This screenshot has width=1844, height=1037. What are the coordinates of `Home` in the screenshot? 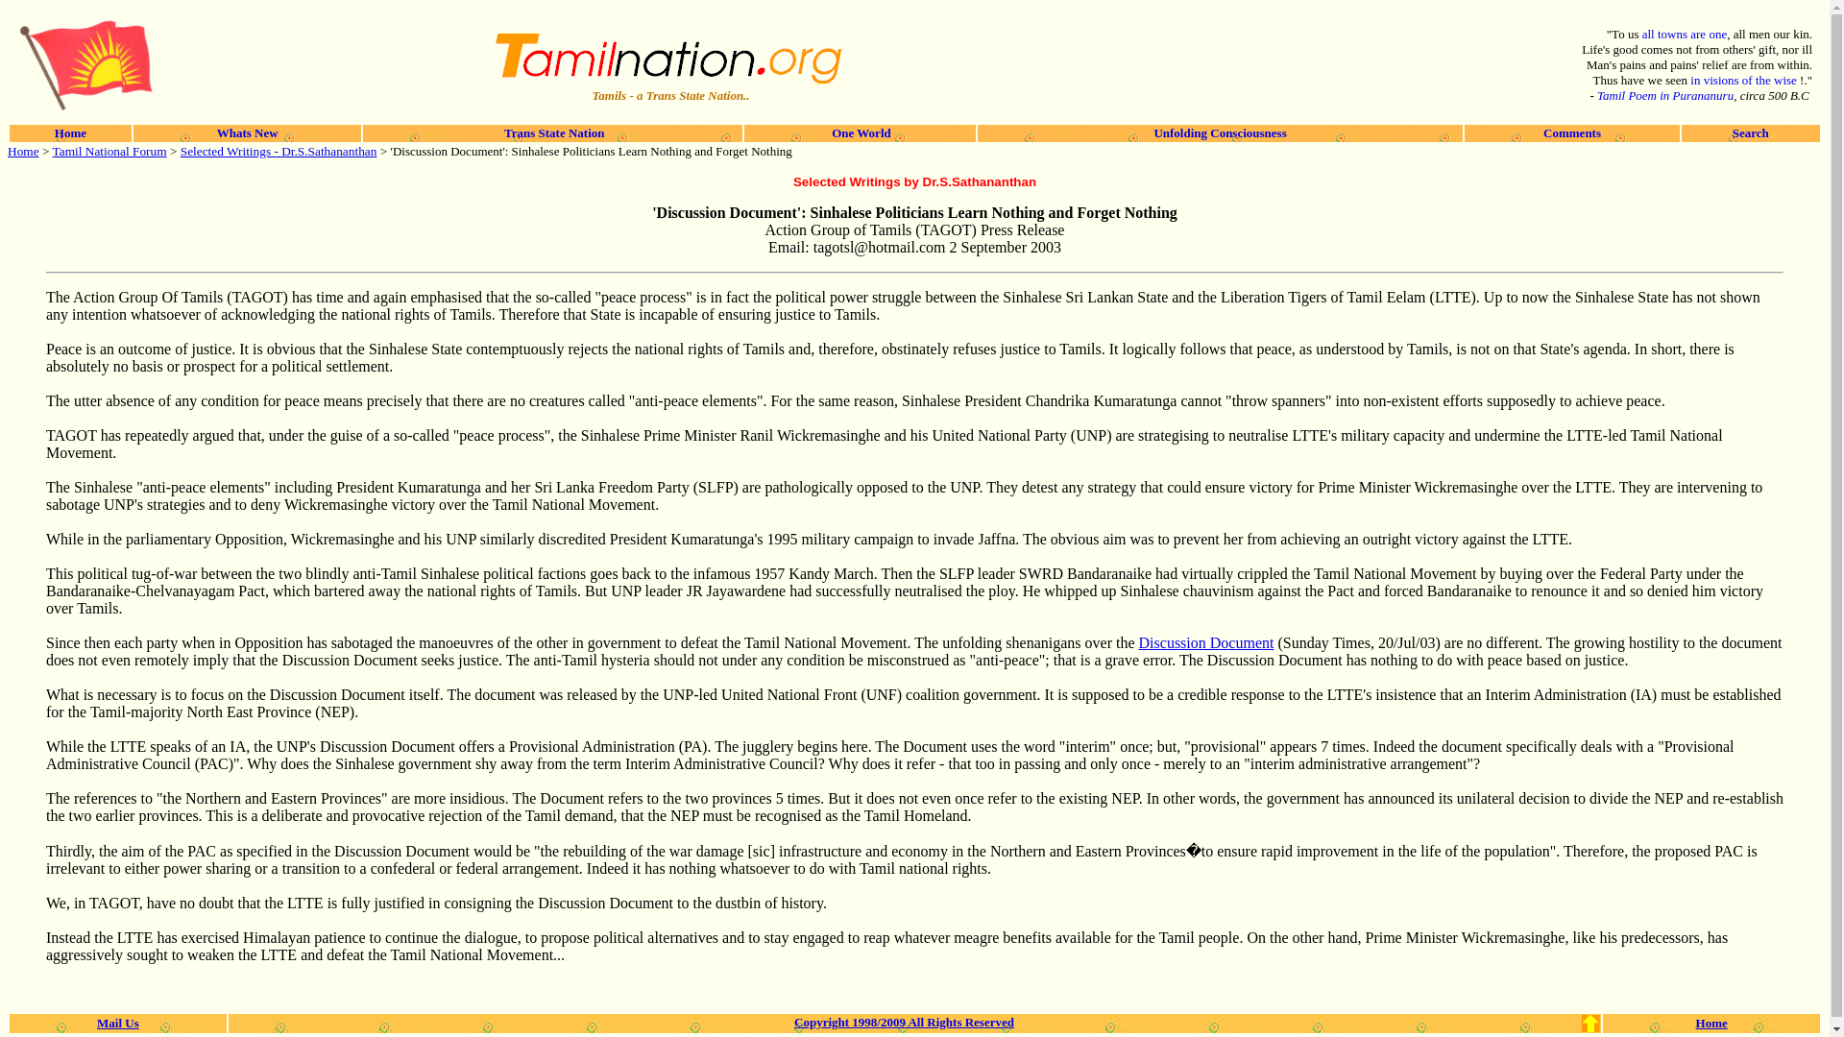 It's located at (23, 152).